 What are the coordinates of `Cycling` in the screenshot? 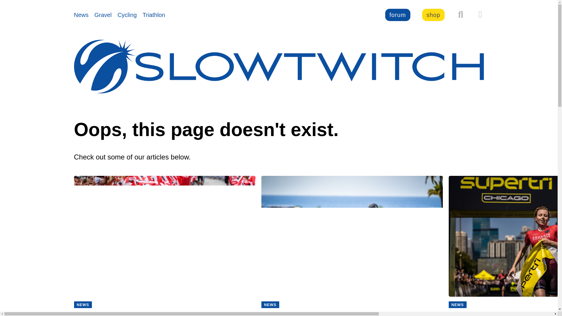 It's located at (127, 15).